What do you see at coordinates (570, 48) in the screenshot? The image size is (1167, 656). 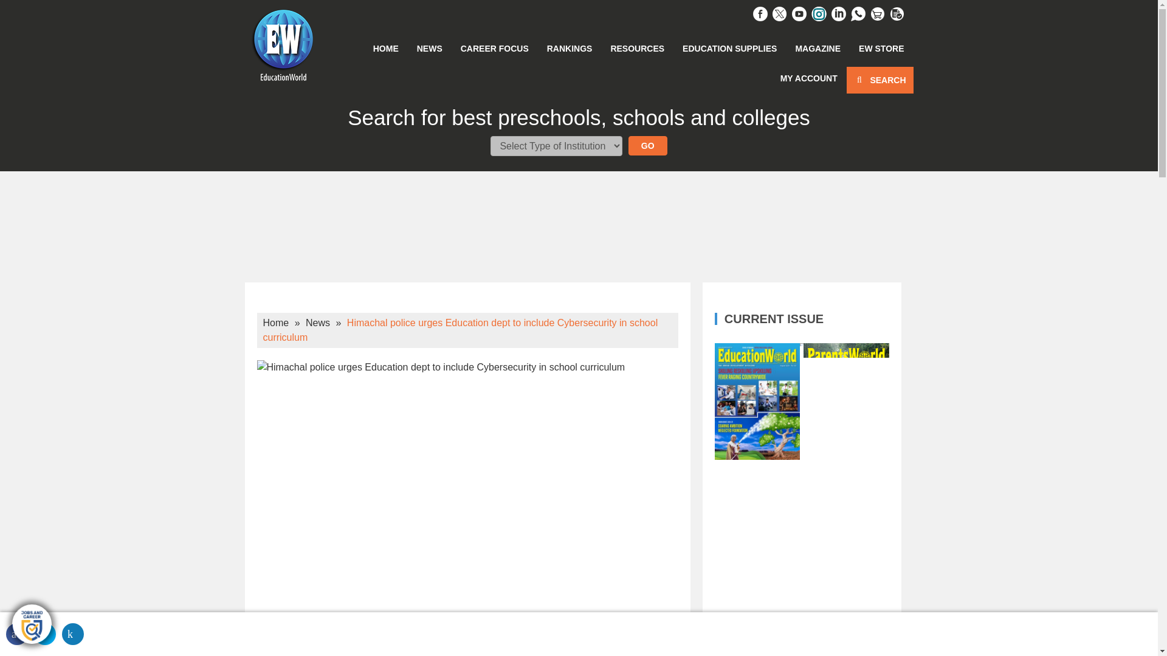 I see `RANKINGS` at bounding box center [570, 48].